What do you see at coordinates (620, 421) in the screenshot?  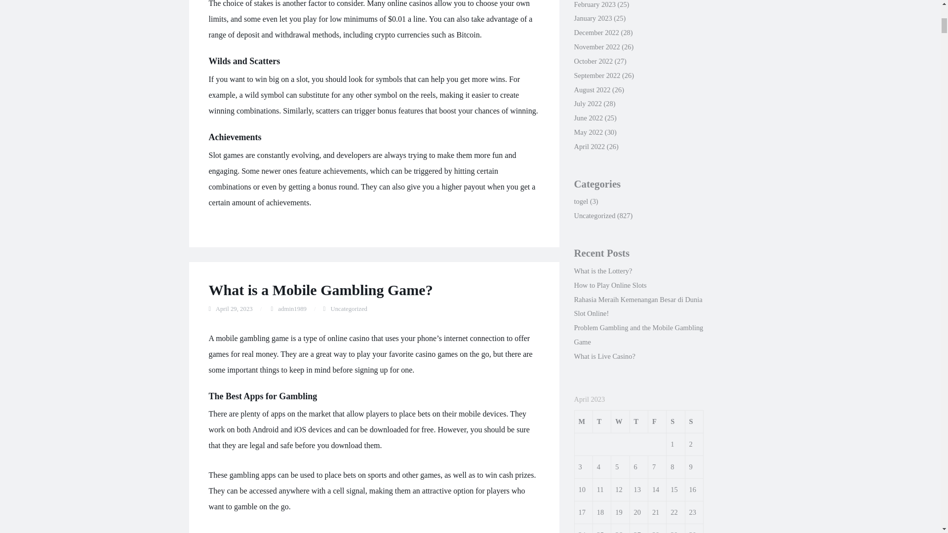 I see `Wednesday` at bounding box center [620, 421].